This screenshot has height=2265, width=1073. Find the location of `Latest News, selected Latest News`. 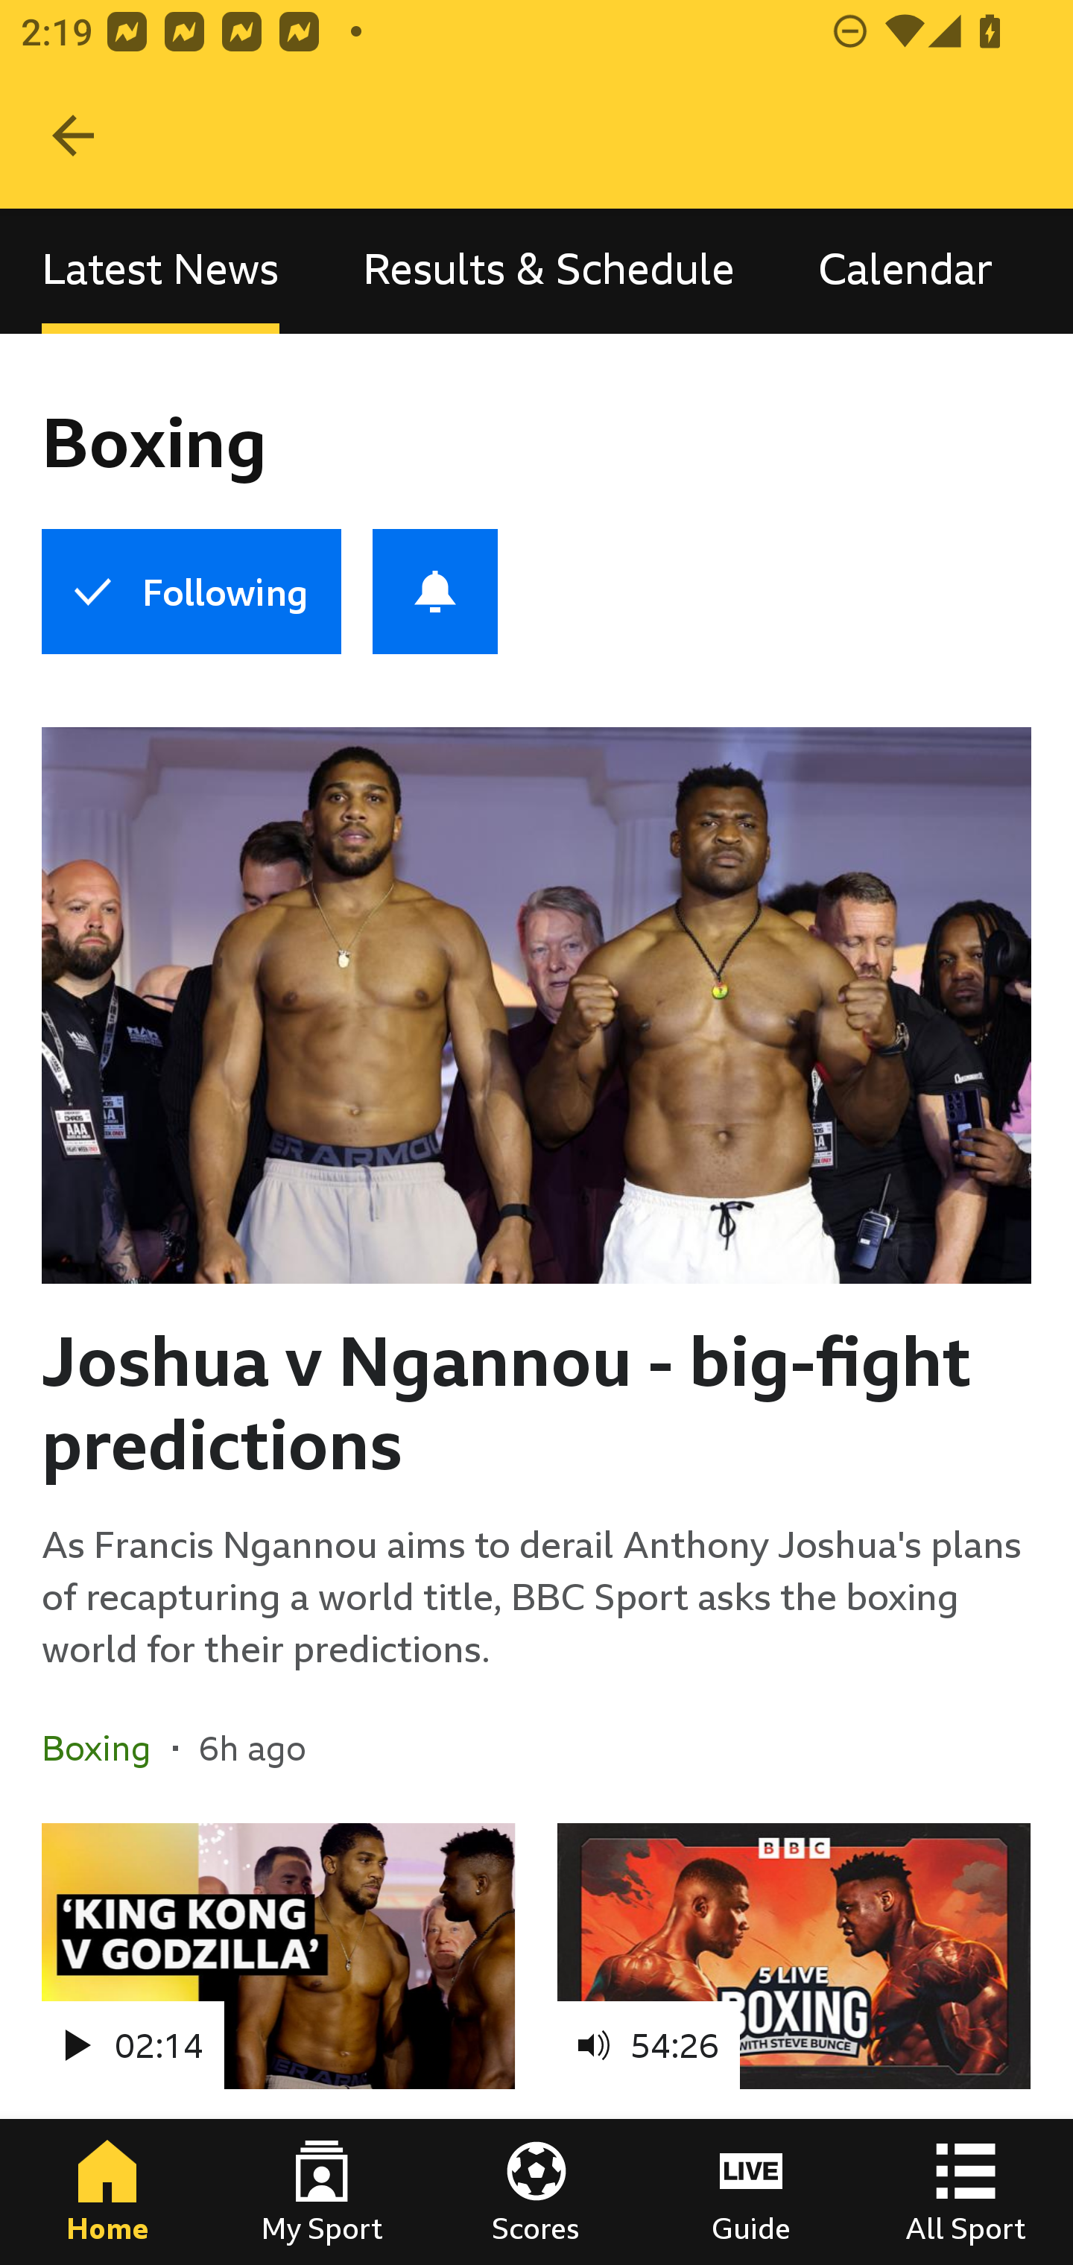

Latest News, selected Latest News is located at coordinates (160, 270).